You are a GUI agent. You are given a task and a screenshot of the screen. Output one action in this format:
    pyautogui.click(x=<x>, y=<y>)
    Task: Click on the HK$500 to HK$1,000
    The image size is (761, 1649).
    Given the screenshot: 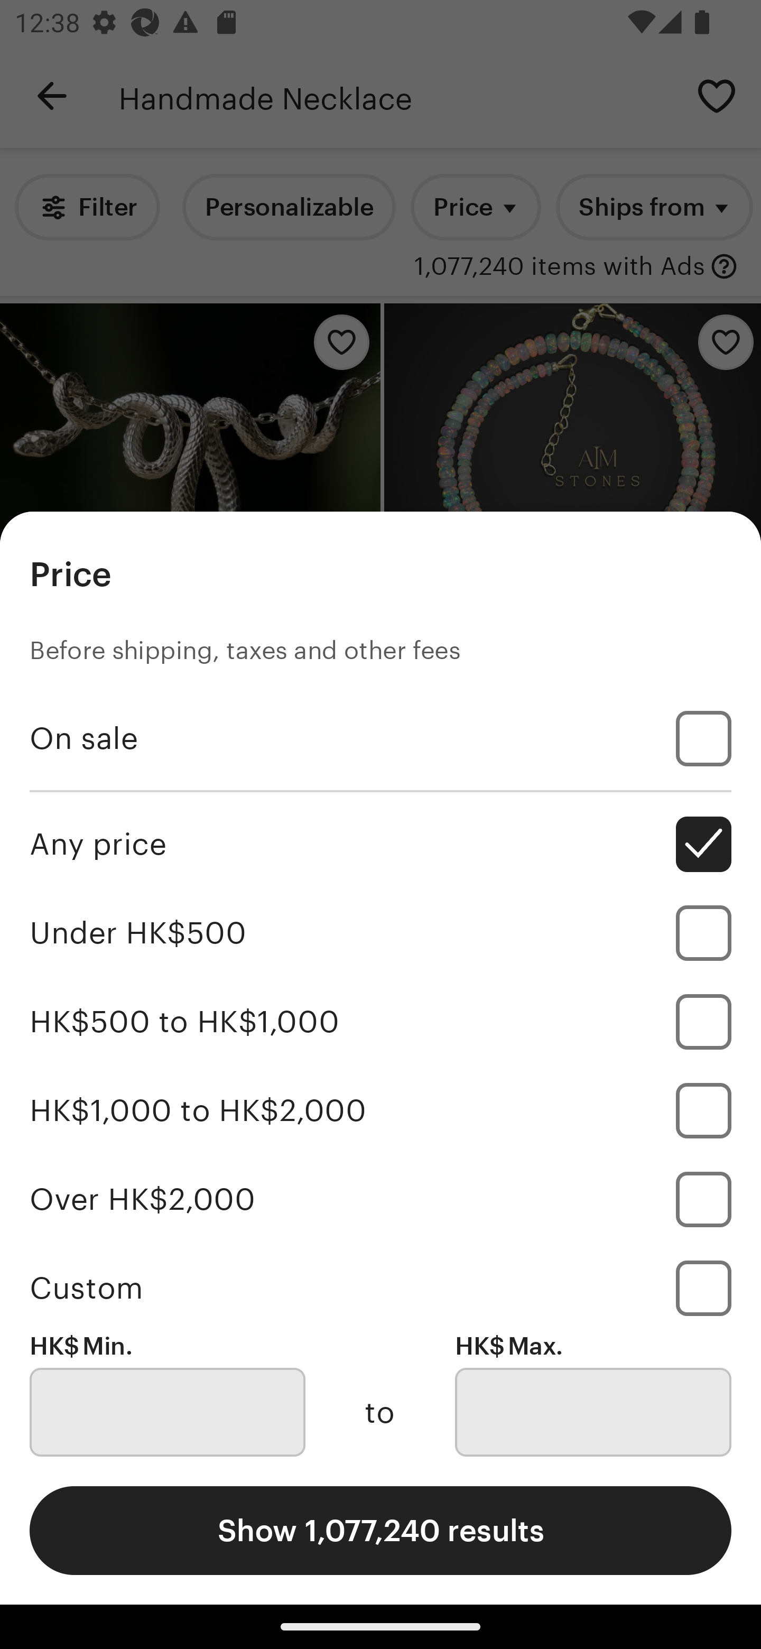 What is the action you would take?
    pyautogui.click(x=380, y=1021)
    